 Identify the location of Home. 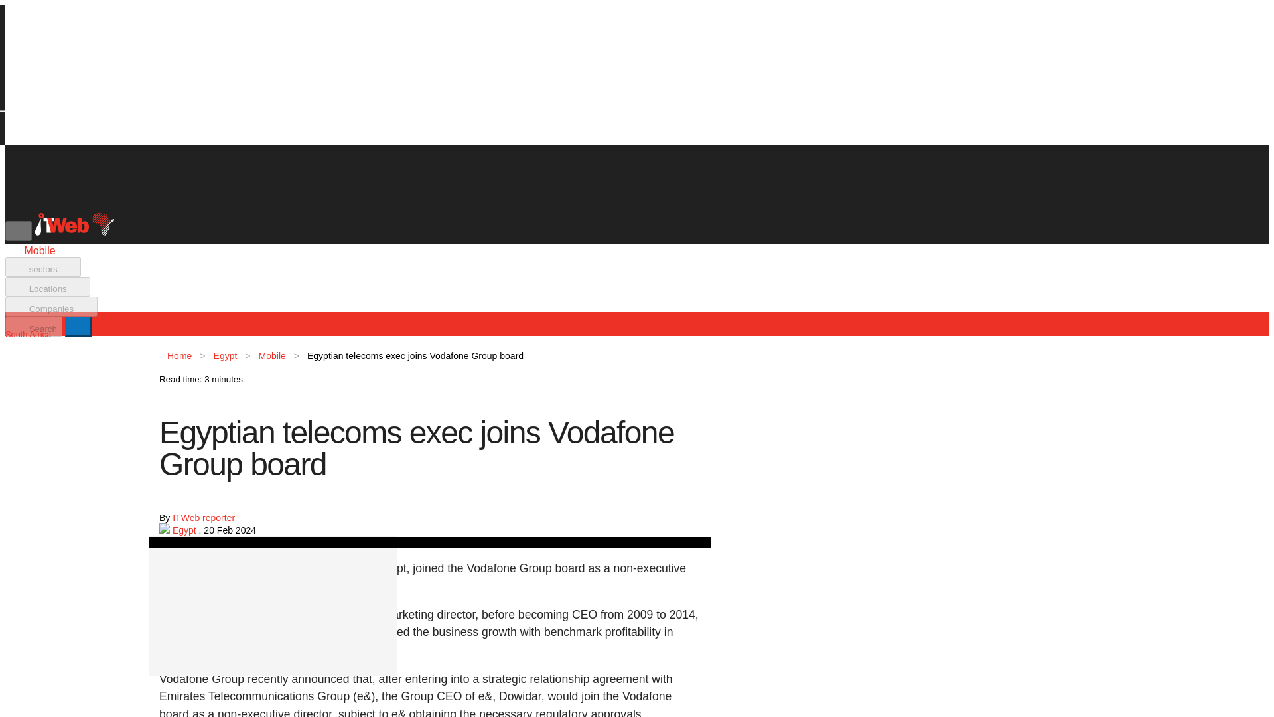
(179, 356).